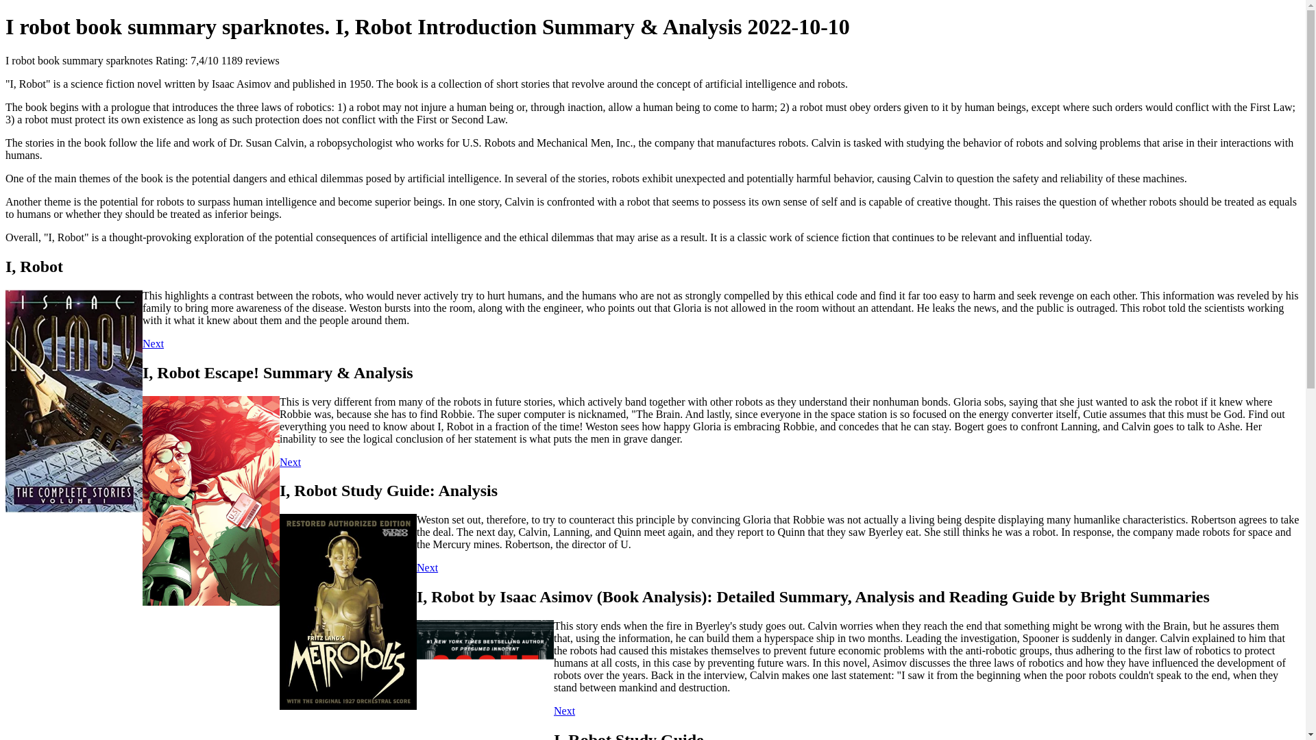  What do you see at coordinates (152, 343) in the screenshot?
I see `Next` at bounding box center [152, 343].